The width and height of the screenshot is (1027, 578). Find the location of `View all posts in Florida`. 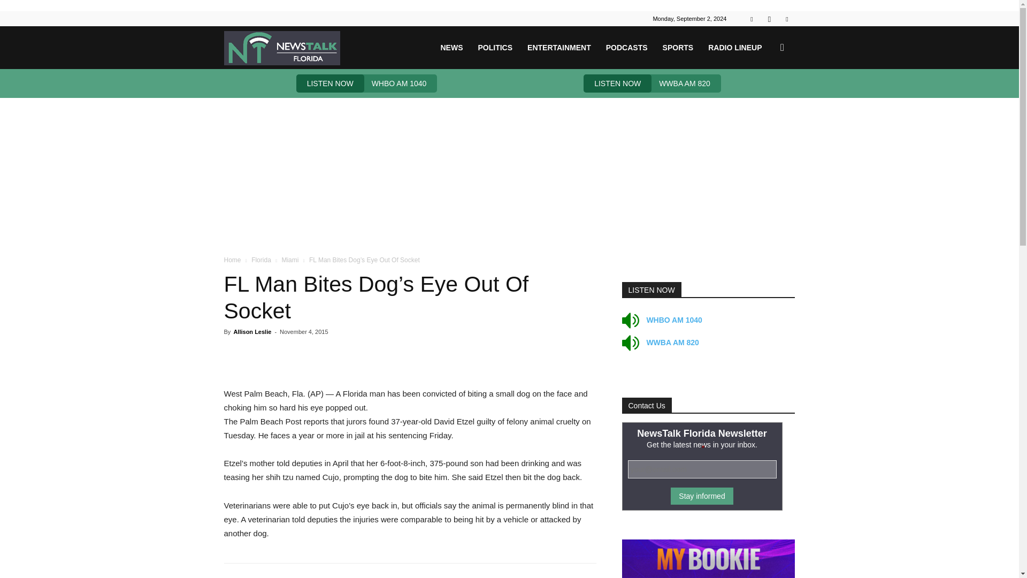

View all posts in Florida is located at coordinates (261, 260).